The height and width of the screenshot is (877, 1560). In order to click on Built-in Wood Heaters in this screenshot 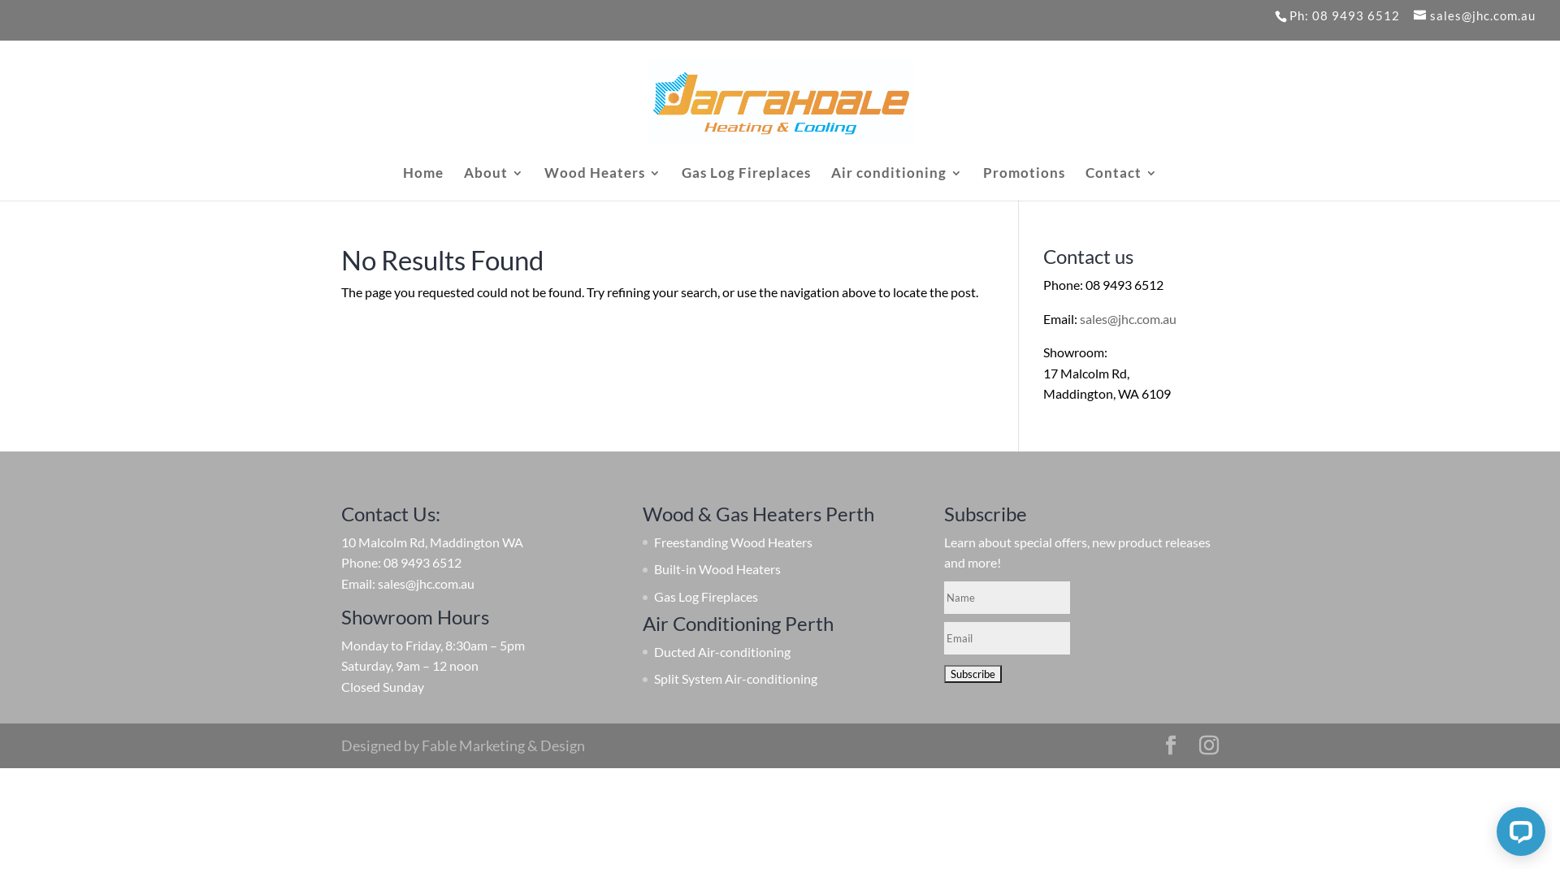, I will do `click(717, 568)`.